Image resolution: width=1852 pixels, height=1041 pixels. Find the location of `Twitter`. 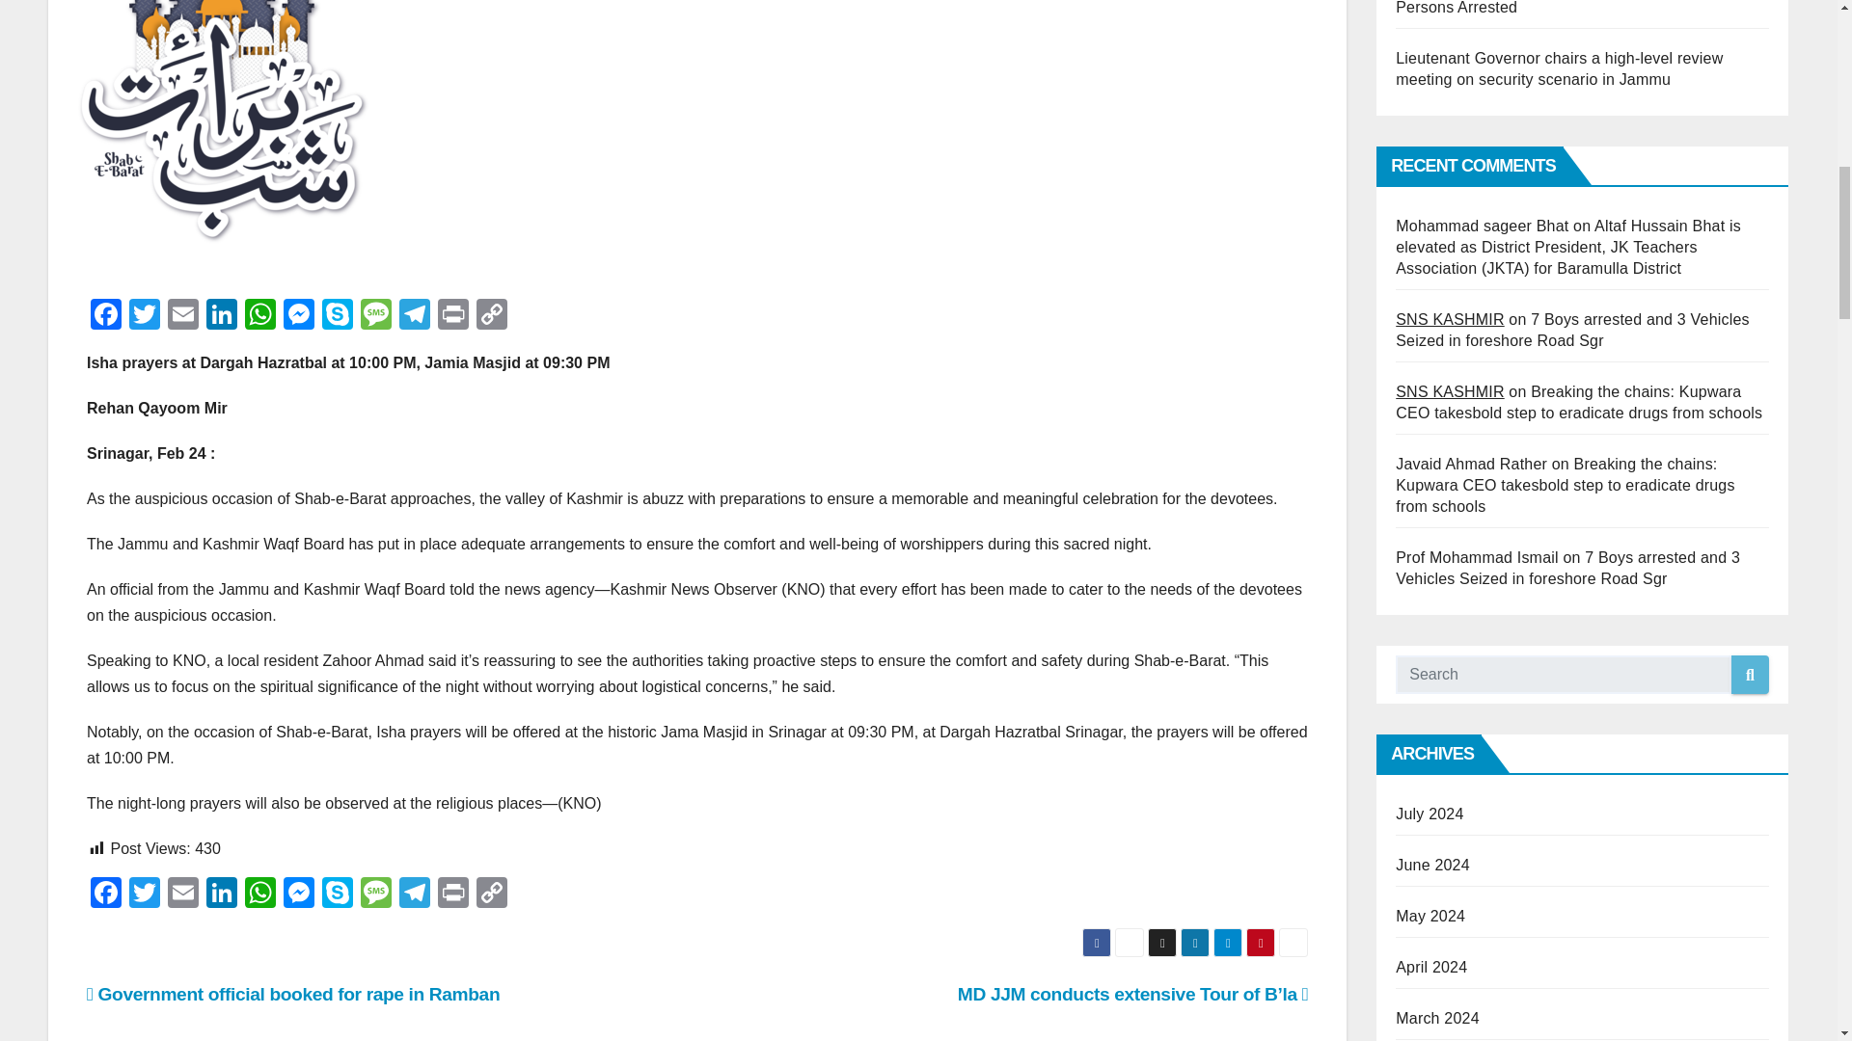

Twitter is located at coordinates (145, 316).